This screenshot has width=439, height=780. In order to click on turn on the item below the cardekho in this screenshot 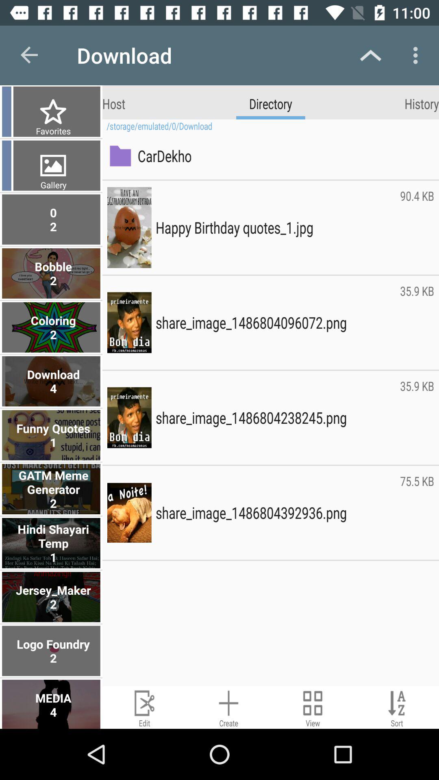, I will do `click(417, 227)`.